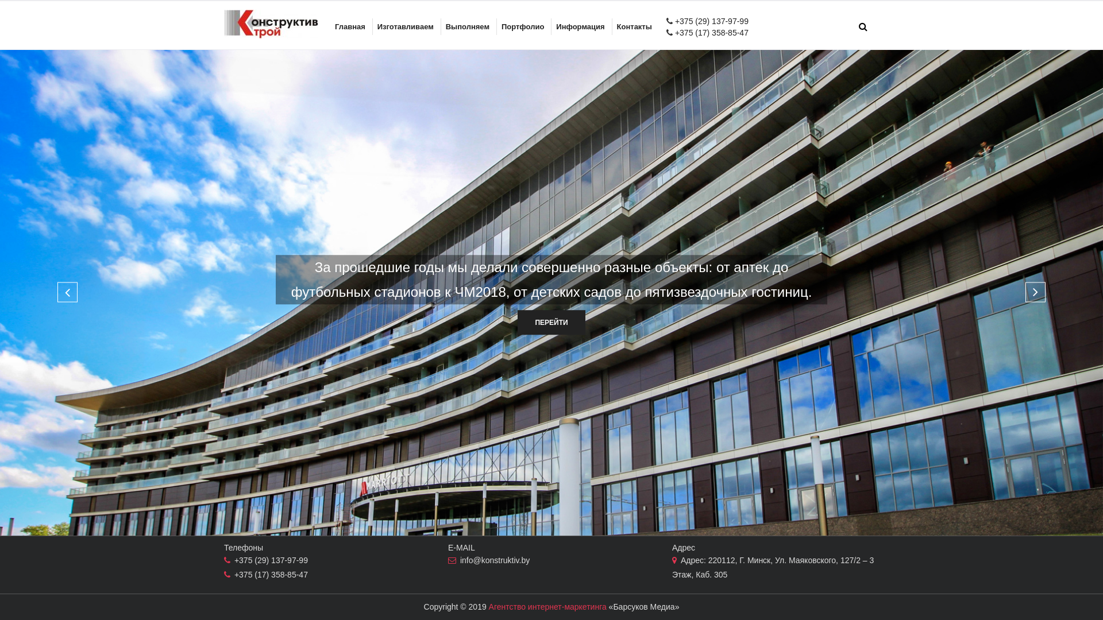 Image resolution: width=1103 pixels, height=620 pixels. I want to click on +375 (17) 358-85-47, so click(841, 14).